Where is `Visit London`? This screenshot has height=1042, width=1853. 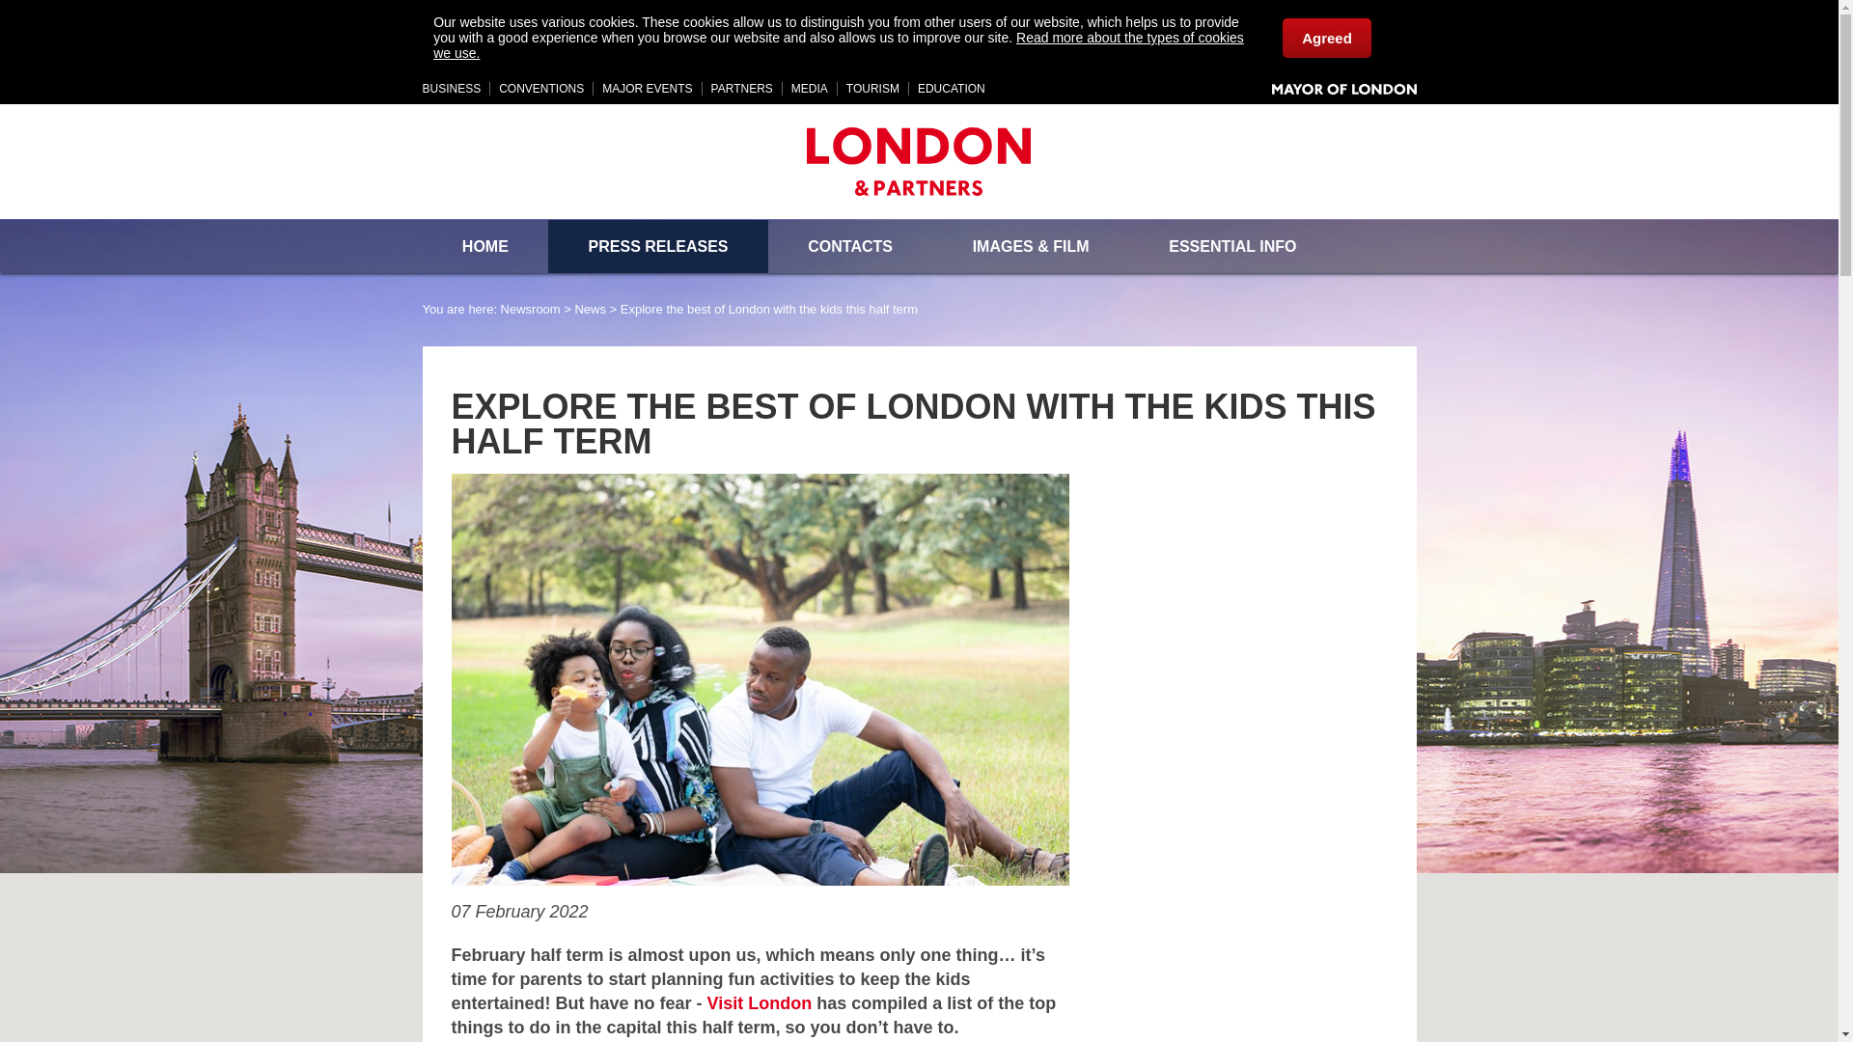 Visit London is located at coordinates (761, 1003).